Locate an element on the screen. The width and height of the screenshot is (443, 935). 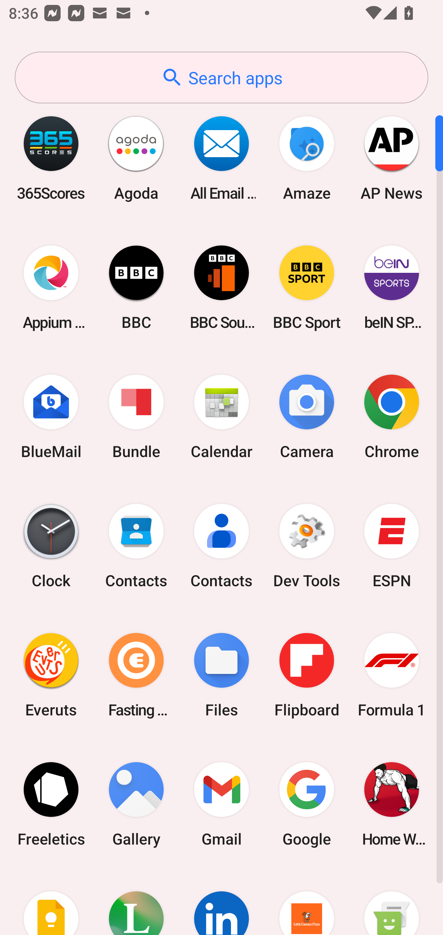
Clock is located at coordinates (51, 546).